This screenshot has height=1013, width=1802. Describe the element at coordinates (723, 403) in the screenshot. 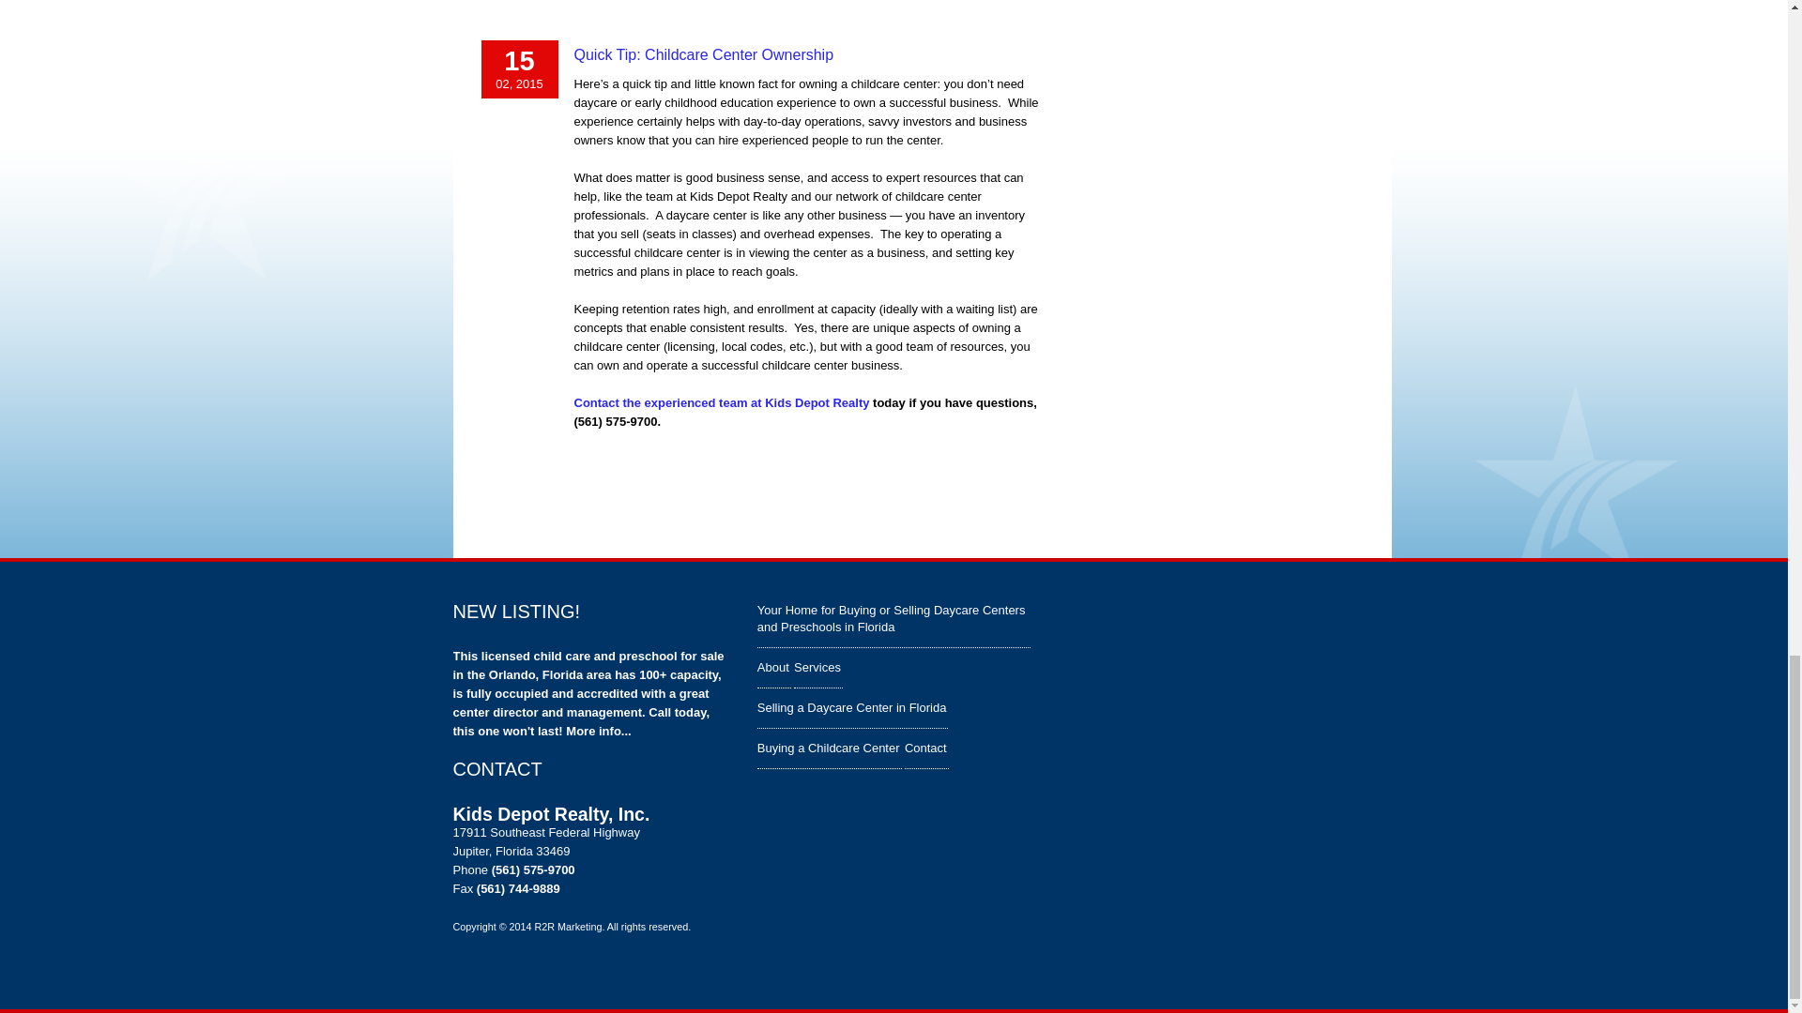

I see `Contact Us` at that location.